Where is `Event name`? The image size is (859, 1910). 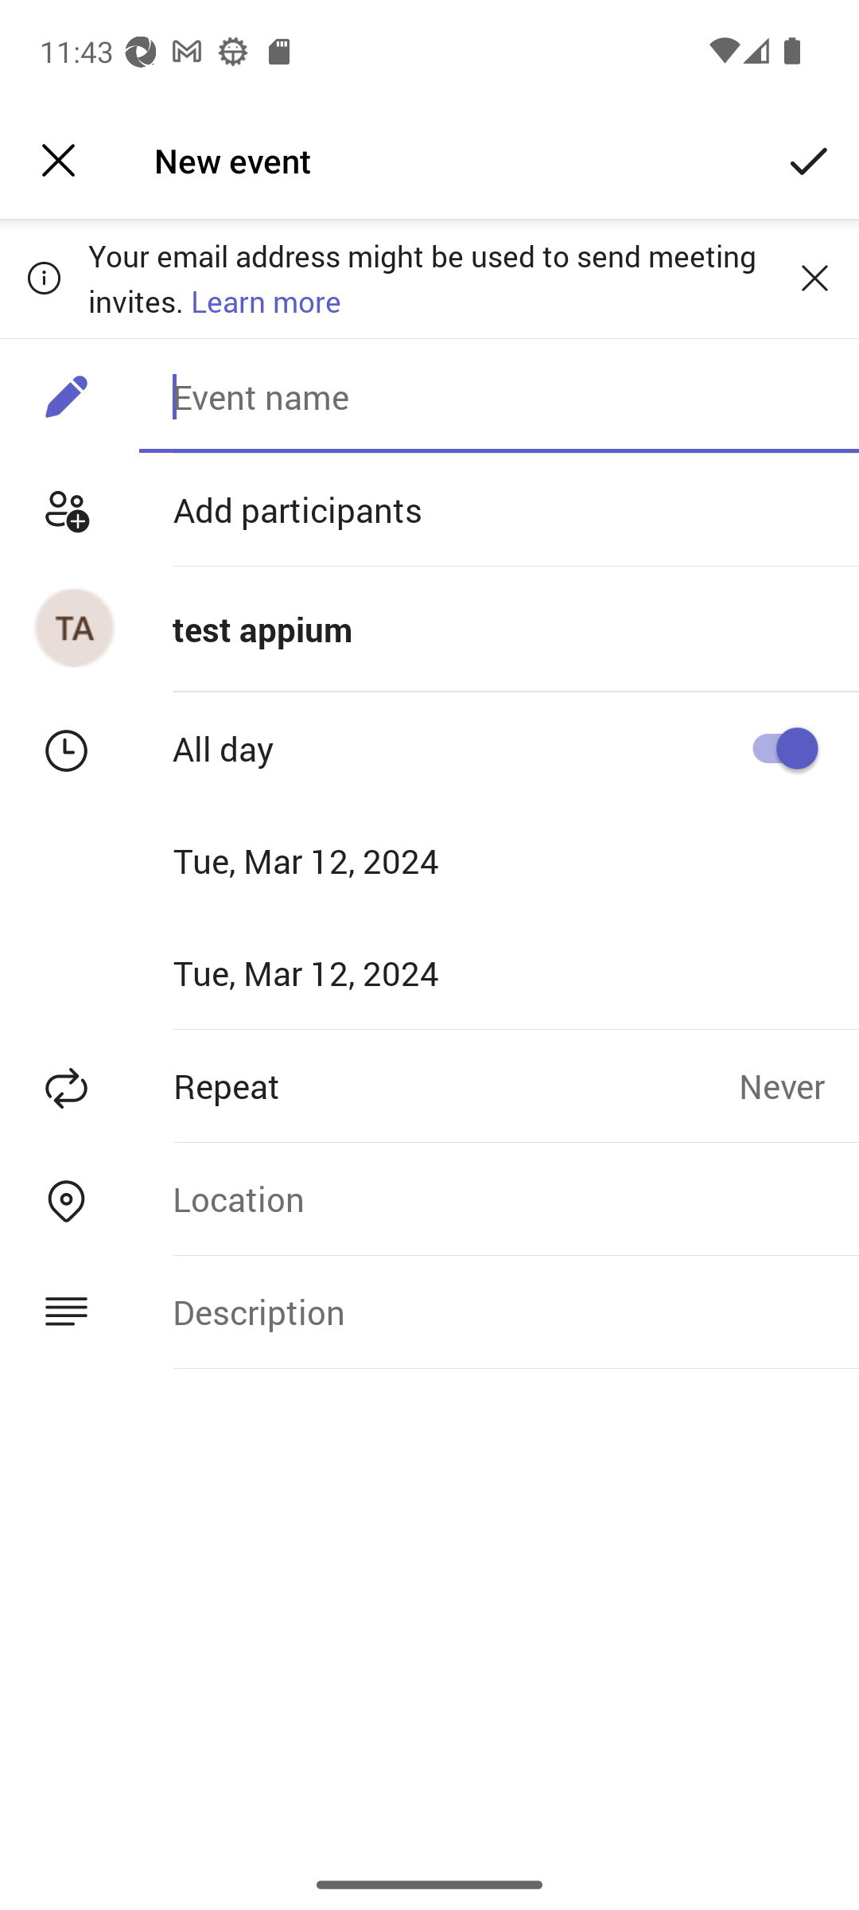
Event name is located at coordinates (499, 396).